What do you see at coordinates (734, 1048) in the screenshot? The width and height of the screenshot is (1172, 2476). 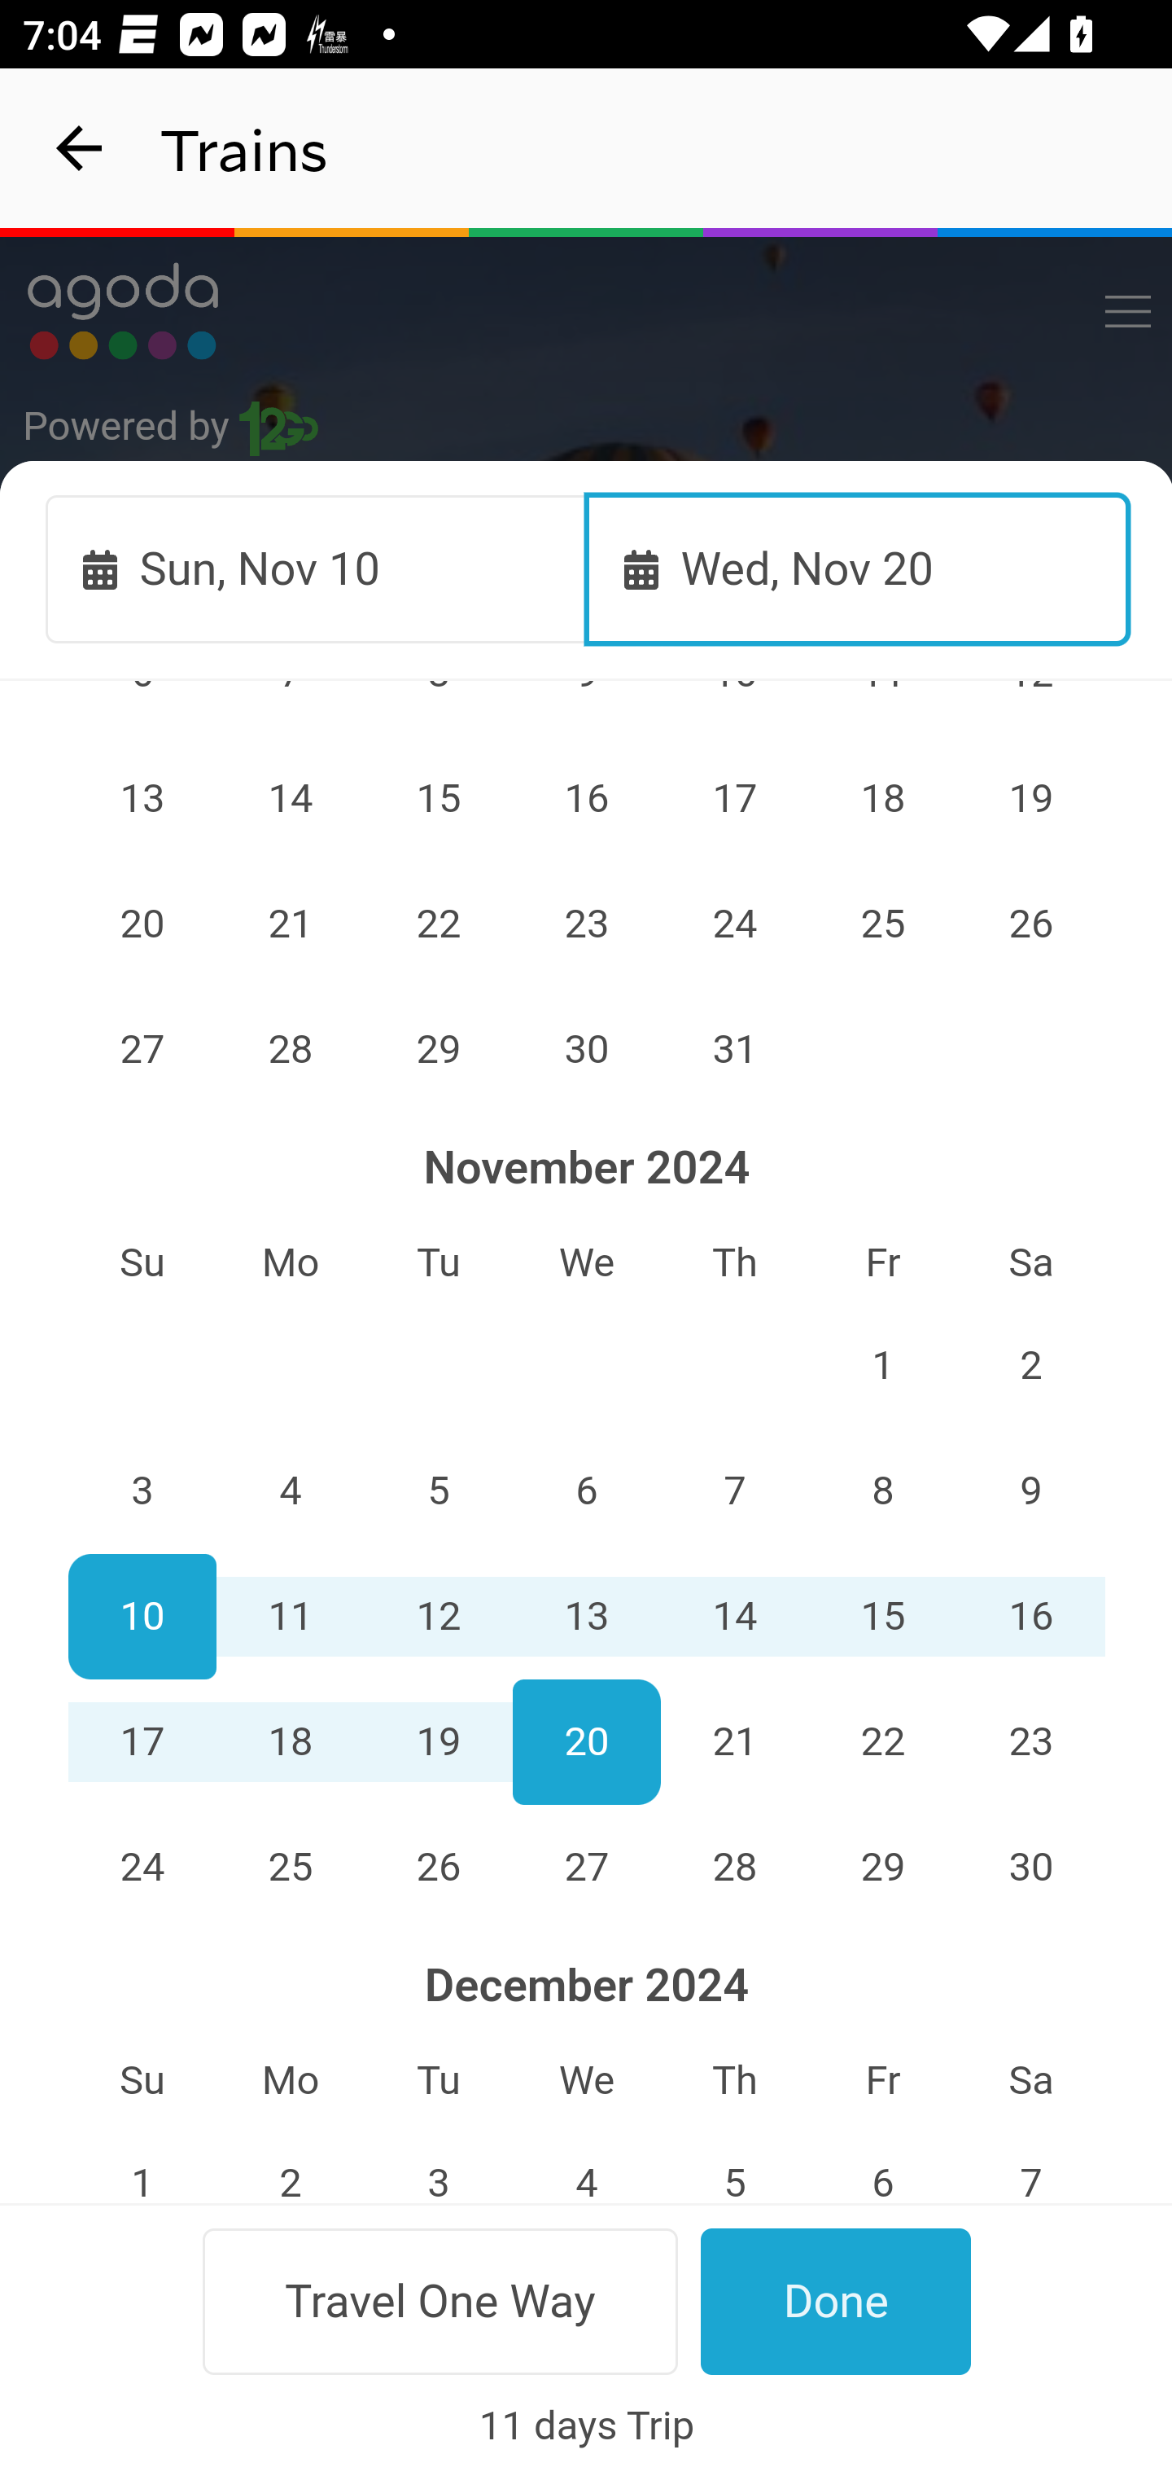 I see `31` at bounding box center [734, 1048].